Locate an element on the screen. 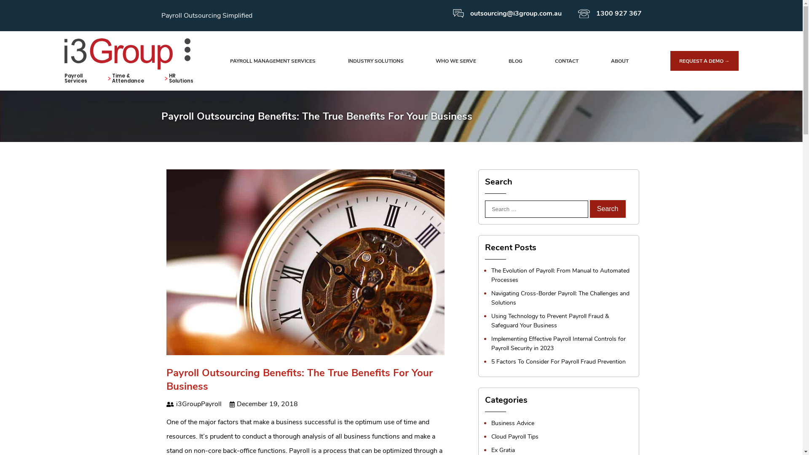 Image resolution: width=809 pixels, height=455 pixels. Cloud Payroll Tips is located at coordinates (515, 436).